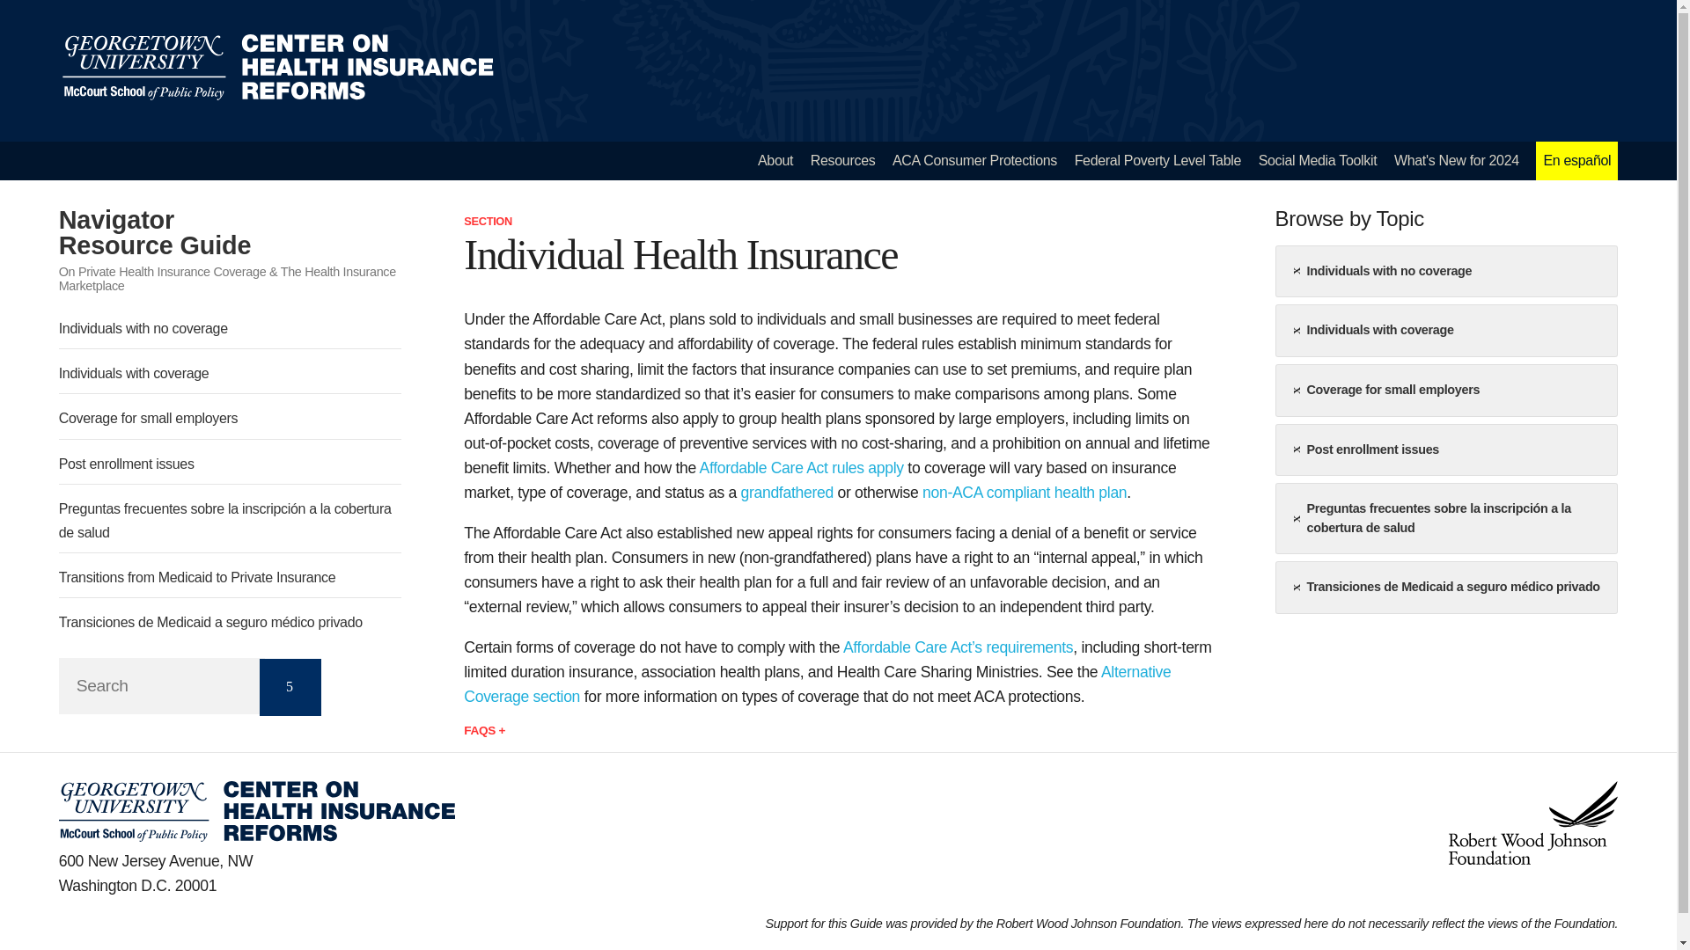 The width and height of the screenshot is (1690, 950). I want to click on Post enrollment issues, so click(127, 464).